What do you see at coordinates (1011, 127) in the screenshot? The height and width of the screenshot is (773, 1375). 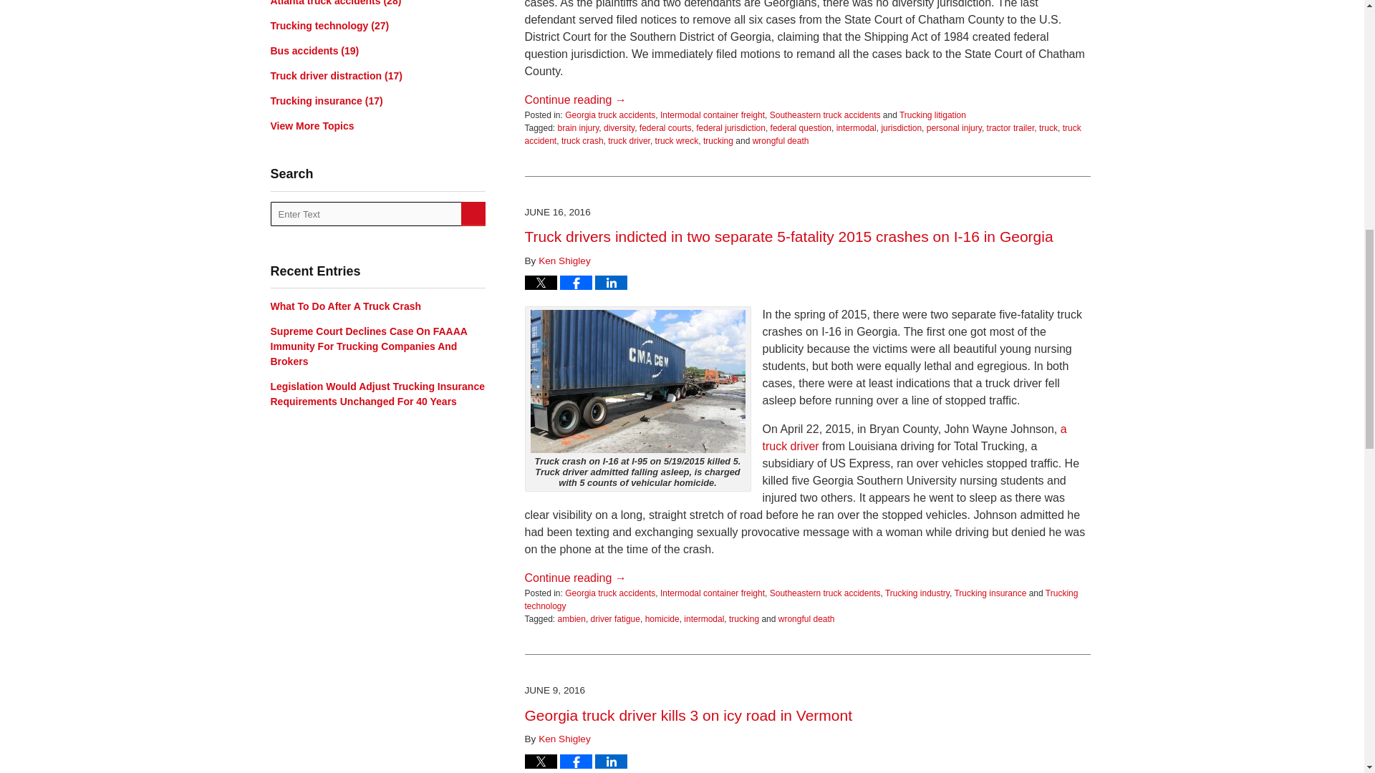 I see `View all posts tagged with tractor trailer` at bounding box center [1011, 127].